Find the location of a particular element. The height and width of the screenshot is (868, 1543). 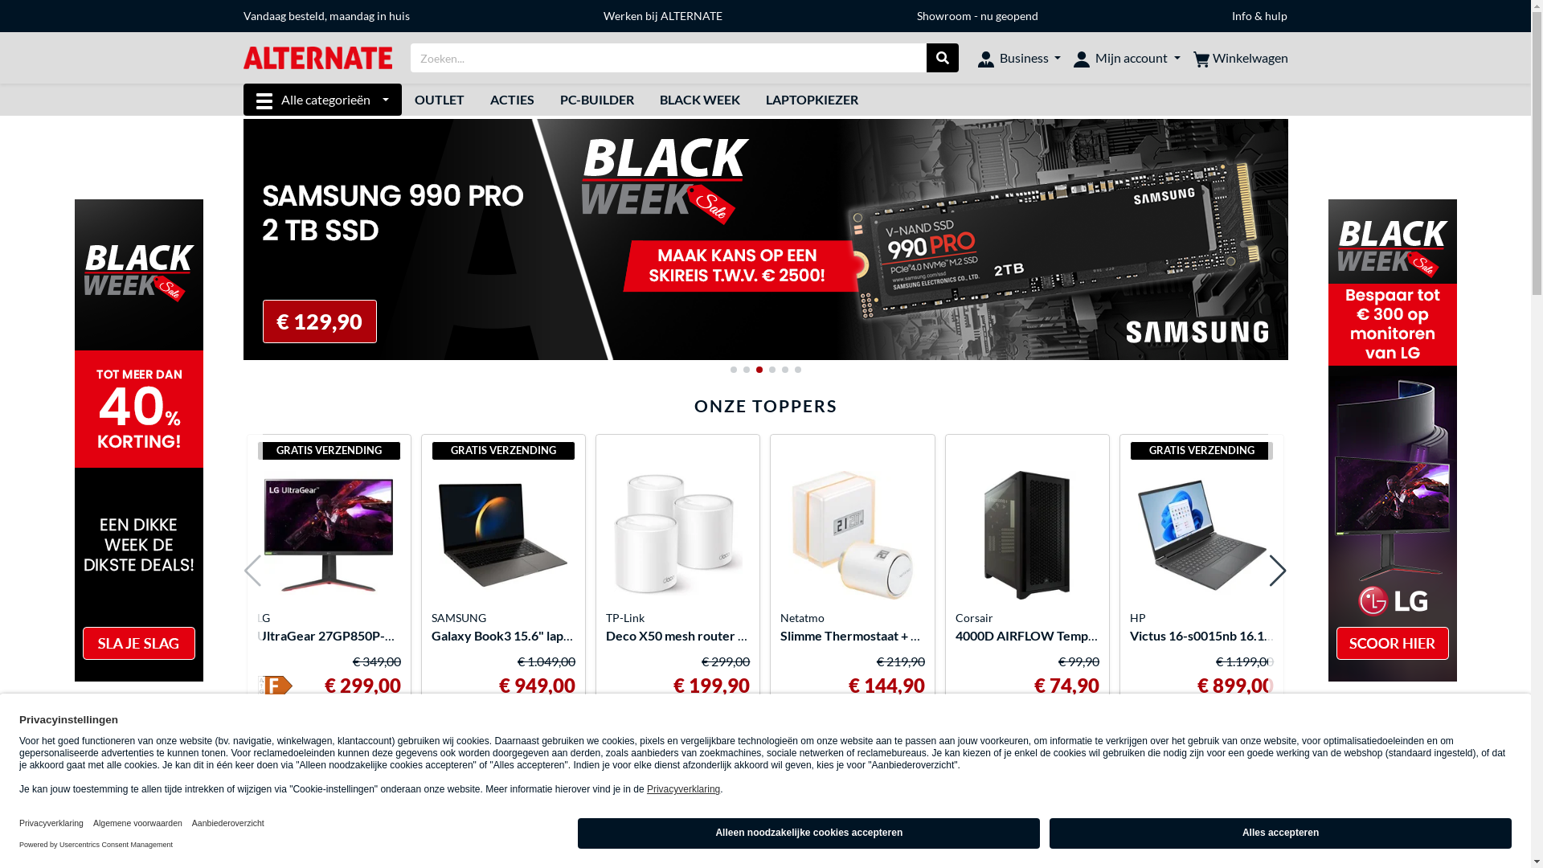

BLACK WEEK is located at coordinates (700, 100).